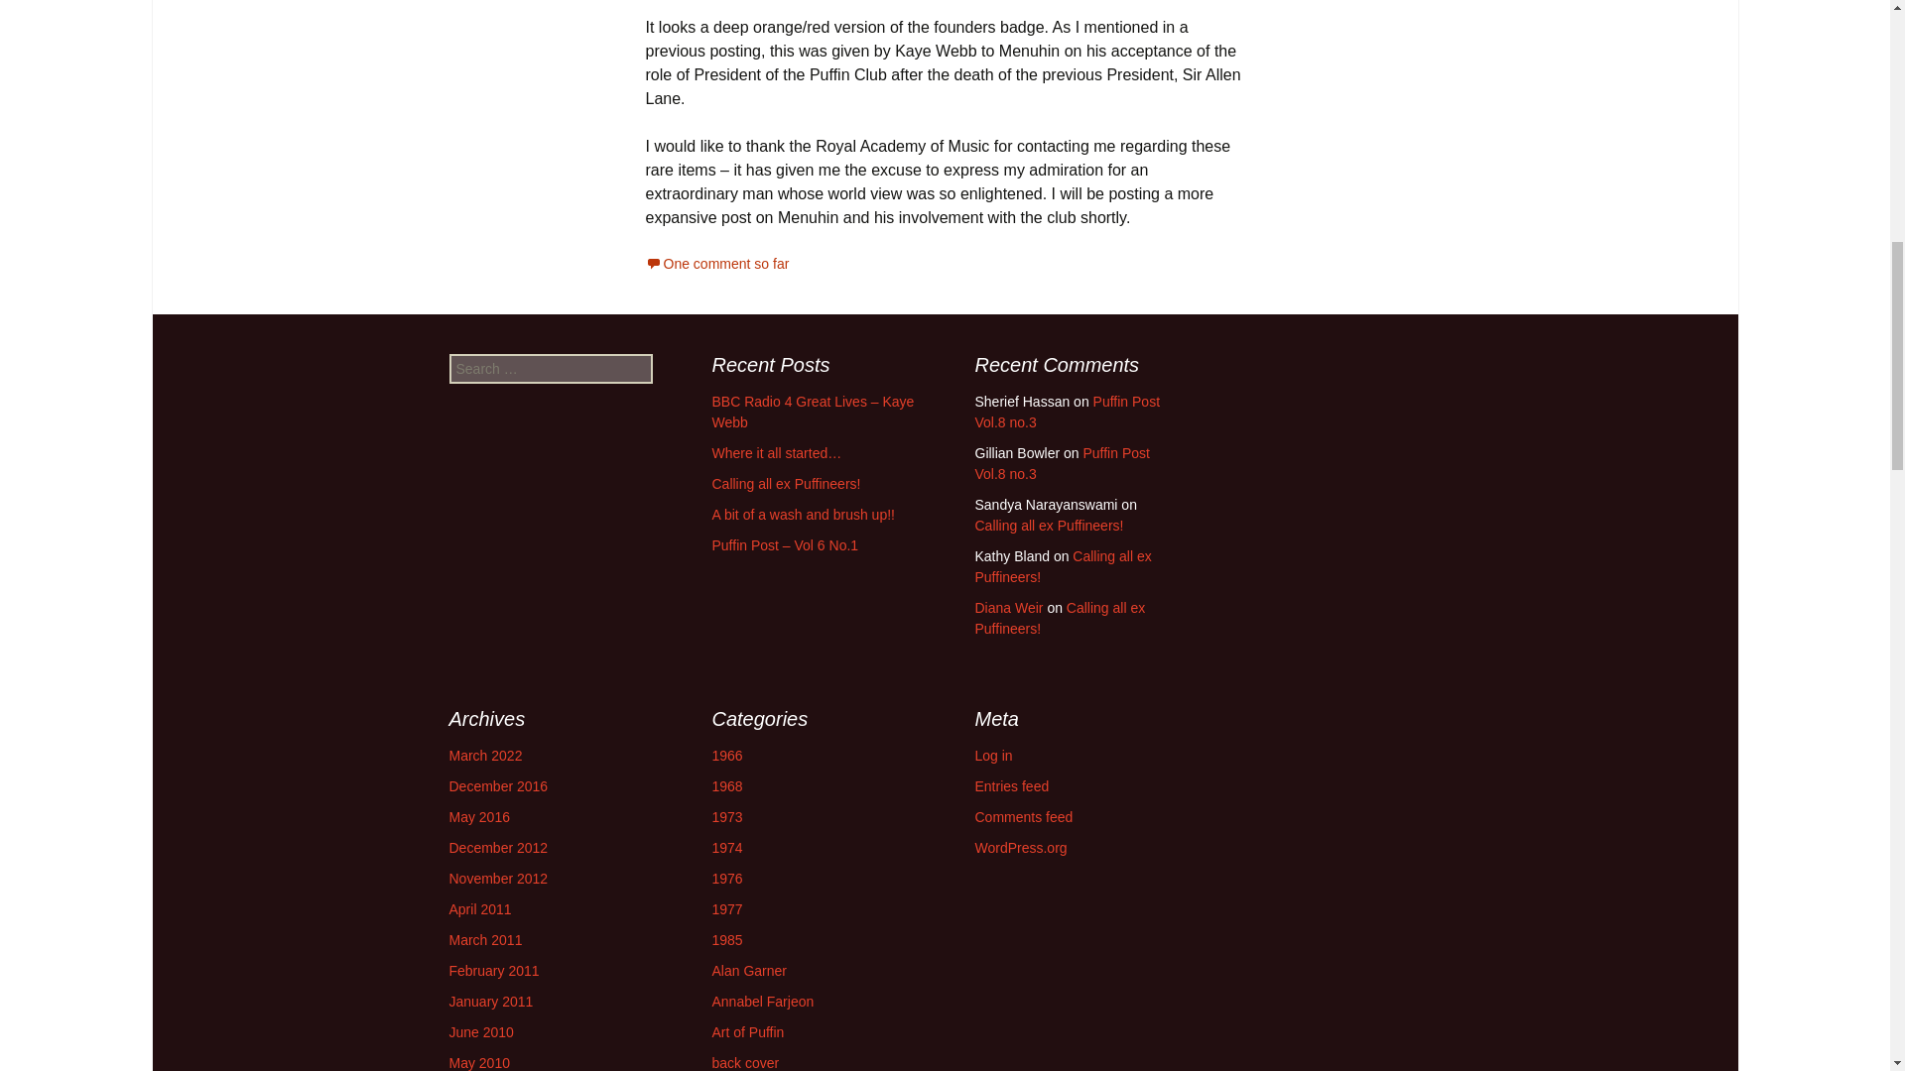 The width and height of the screenshot is (1905, 1071). I want to click on March 2022, so click(484, 756).